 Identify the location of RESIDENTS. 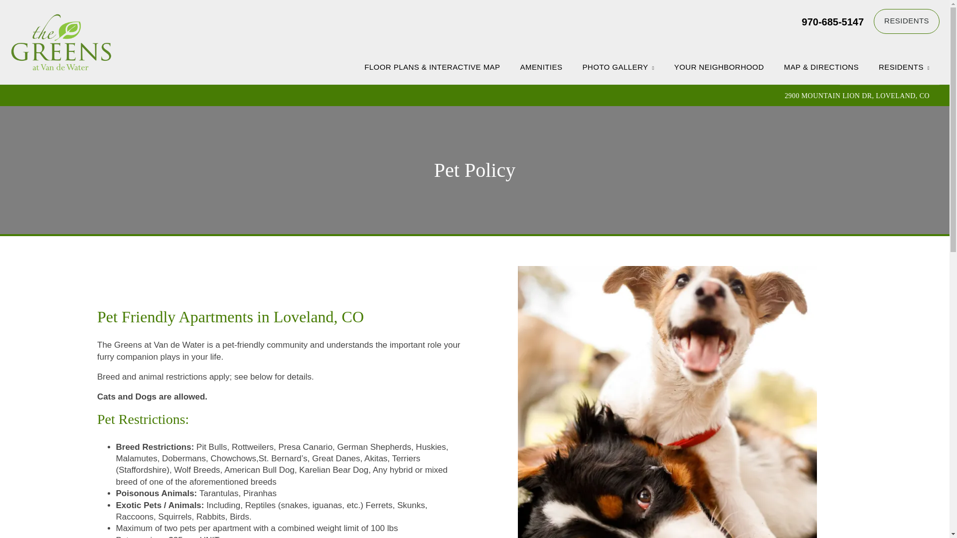
(904, 67).